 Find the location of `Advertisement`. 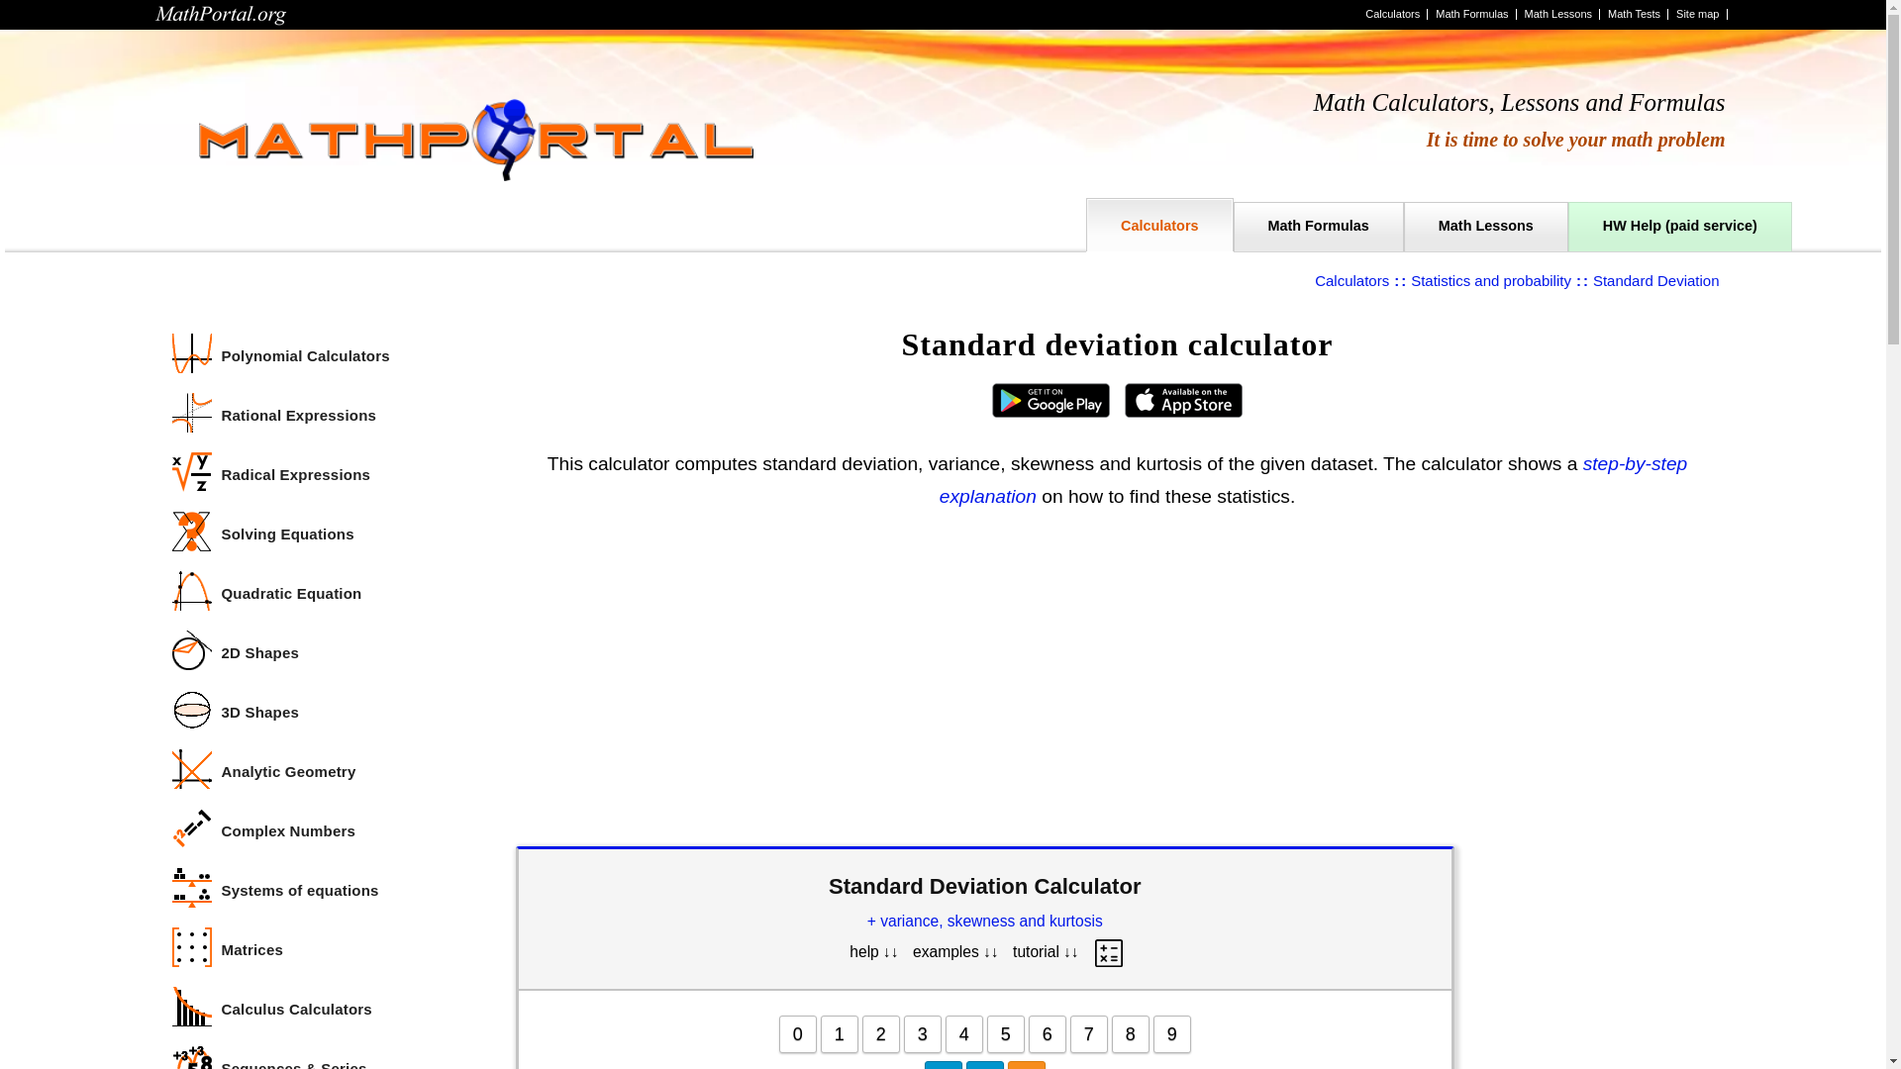

Advertisement is located at coordinates (1117, 681).